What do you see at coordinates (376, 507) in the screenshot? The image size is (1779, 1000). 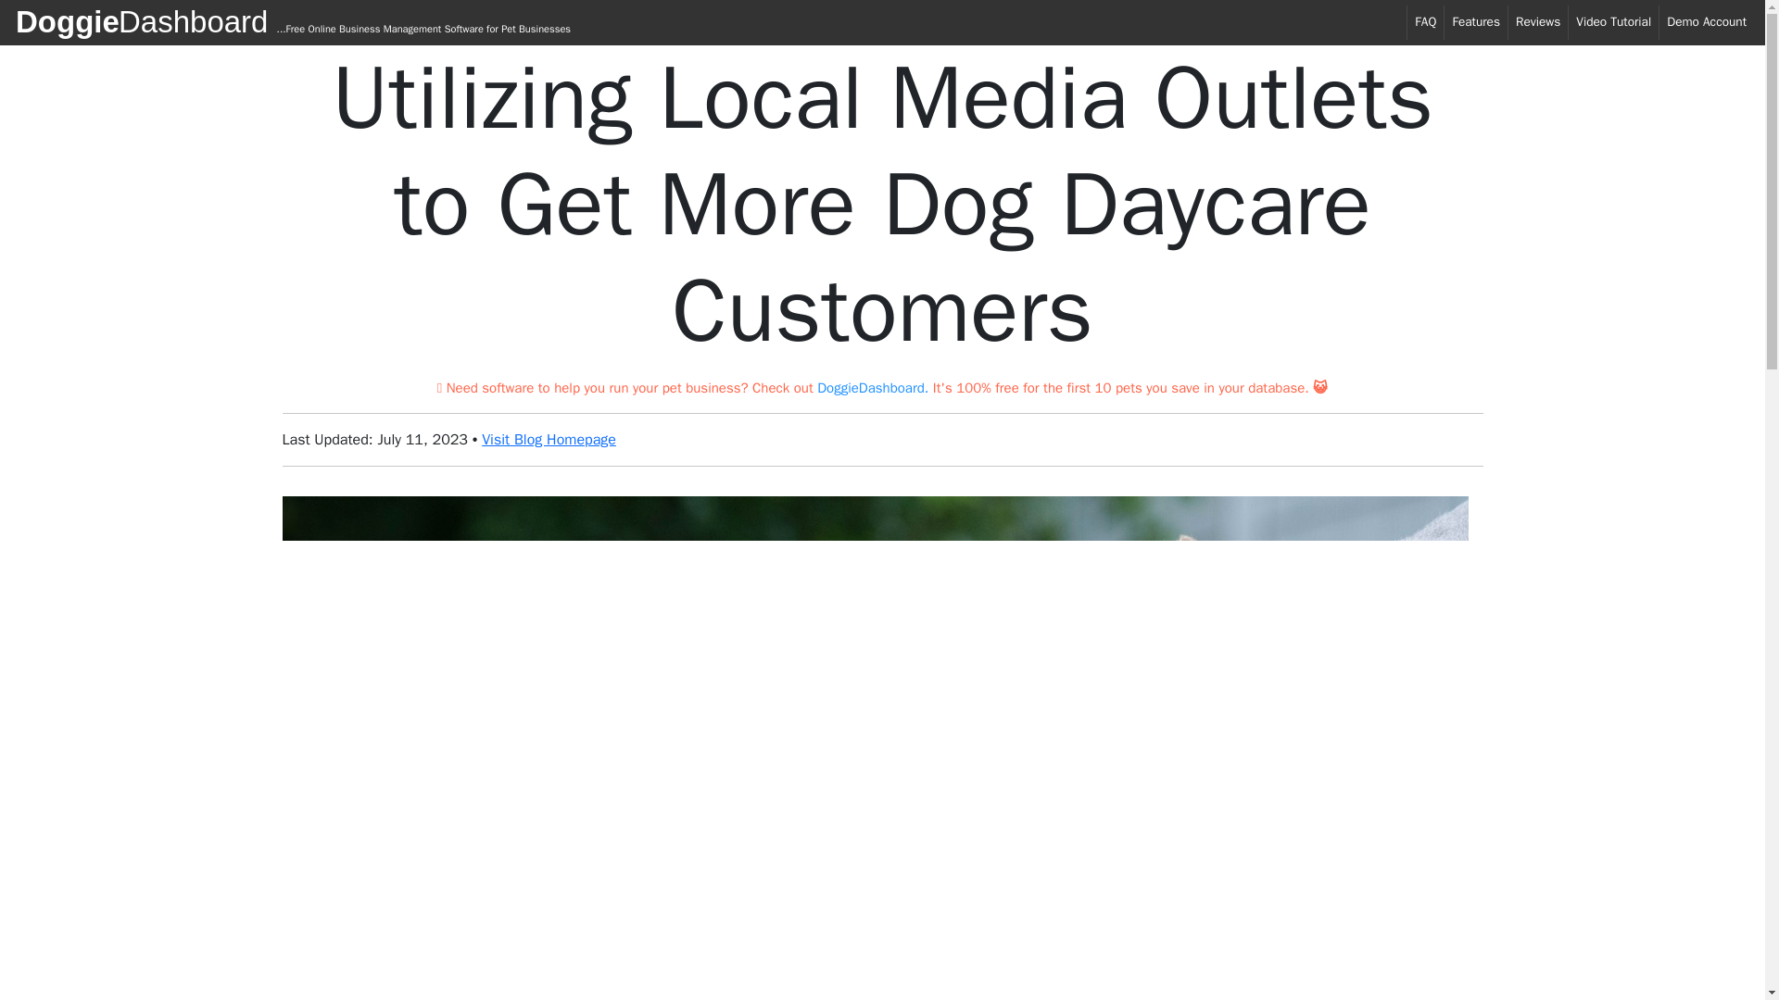 I see `Courtesy of Pixabay.com` at bounding box center [376, 507].